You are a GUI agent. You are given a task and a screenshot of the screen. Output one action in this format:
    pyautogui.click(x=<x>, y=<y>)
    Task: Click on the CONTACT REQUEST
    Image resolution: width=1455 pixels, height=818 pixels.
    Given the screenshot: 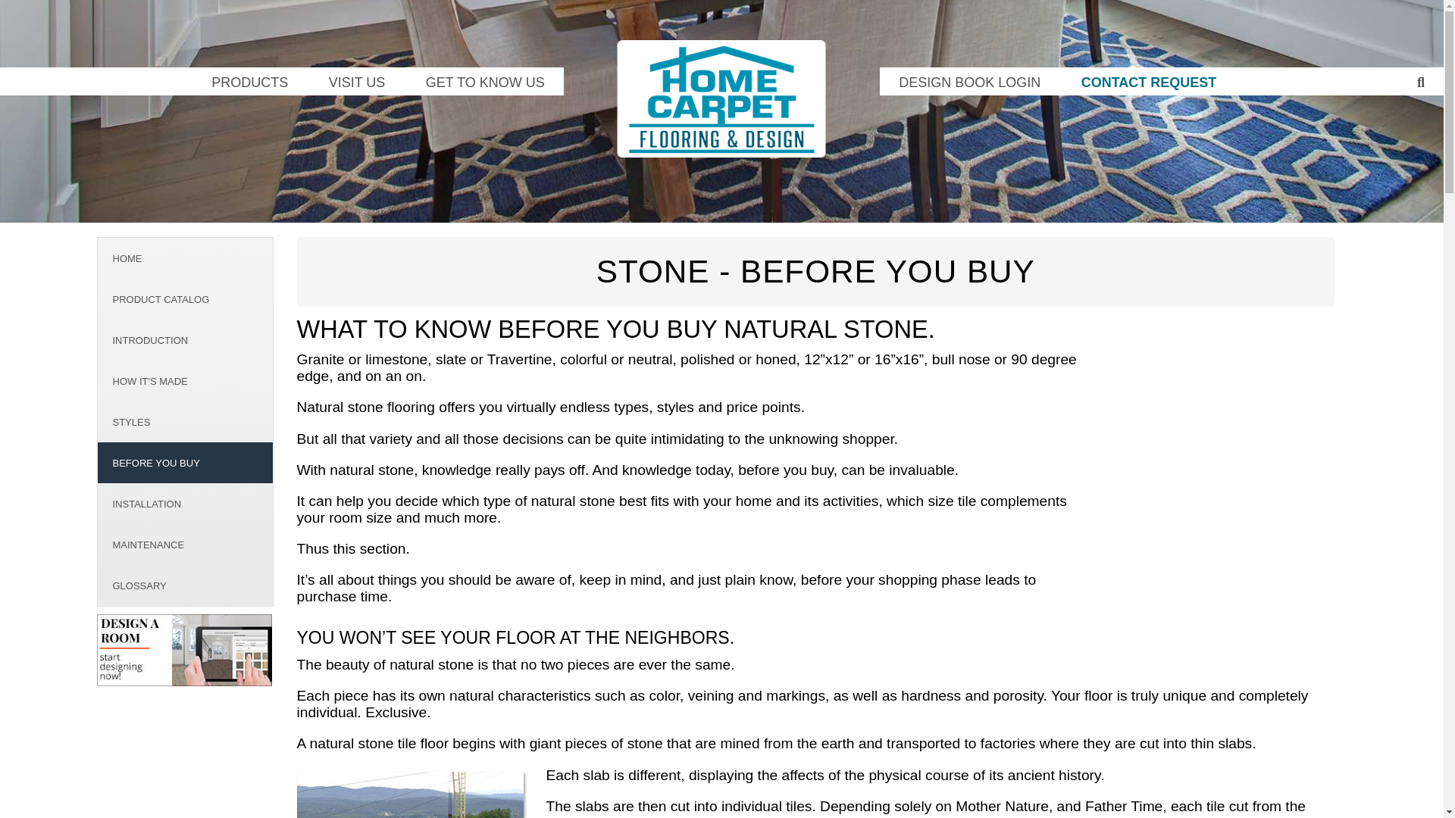 What is the action you would take?
    pyautogui.click(x=1149, y=81)
    